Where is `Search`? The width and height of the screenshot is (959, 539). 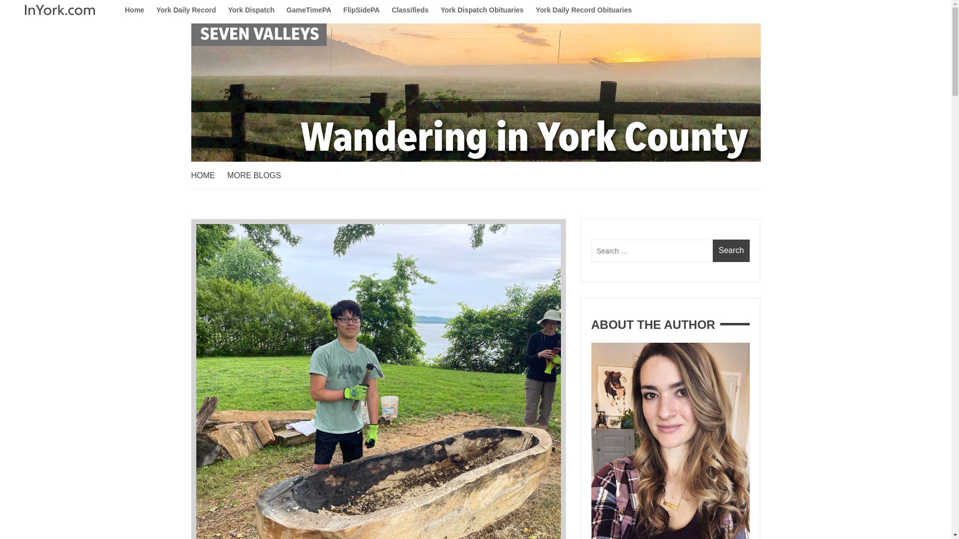
Search is located at coordinates (731, 251).